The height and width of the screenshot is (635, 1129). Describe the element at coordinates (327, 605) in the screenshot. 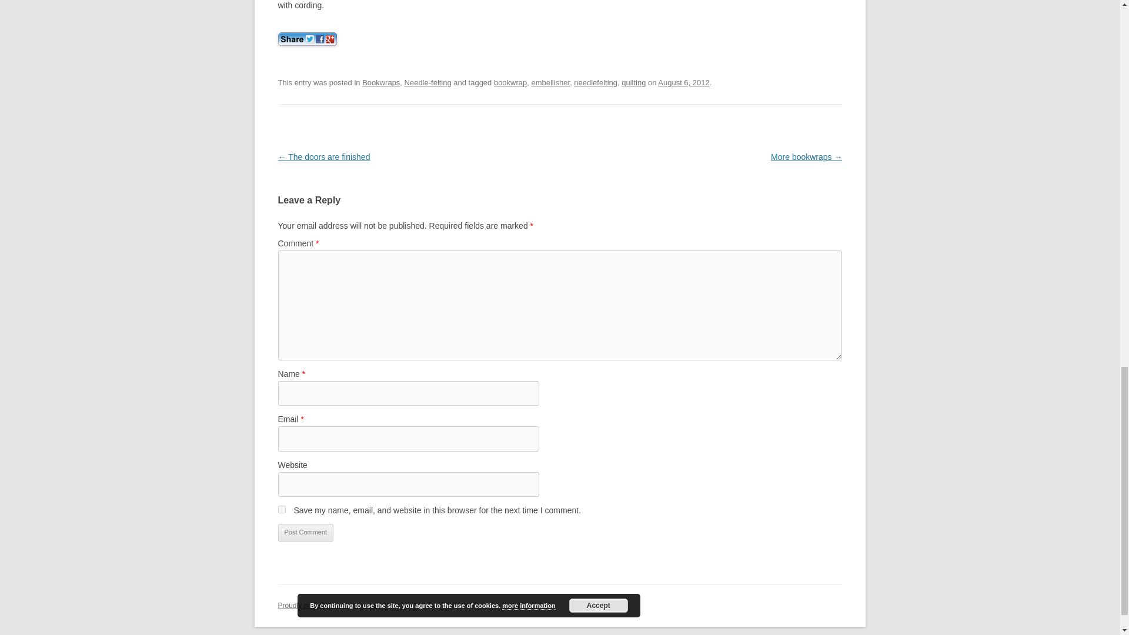

I see `Semantic Personal Publishing Platform` at that location.